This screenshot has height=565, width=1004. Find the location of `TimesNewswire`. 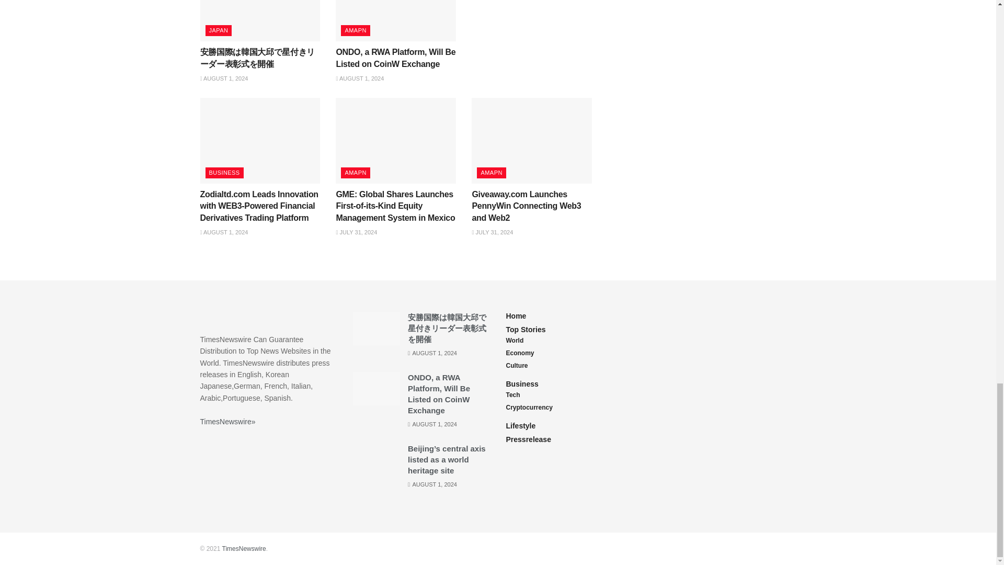

TimesNewswire is located at coordinates (244, 549).